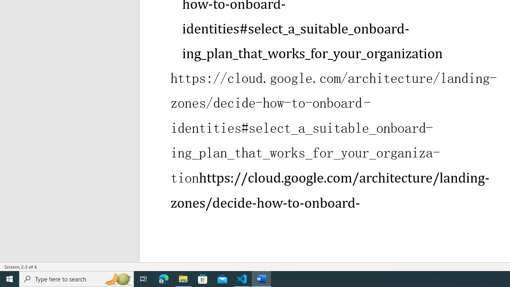 The width and height of the screenshot is (510, 287). What do you see at coordinates (21, 266) in the screenshot?
I see `Page Number Screens 2-3 of 4 ` at bounding box center [21, 266].